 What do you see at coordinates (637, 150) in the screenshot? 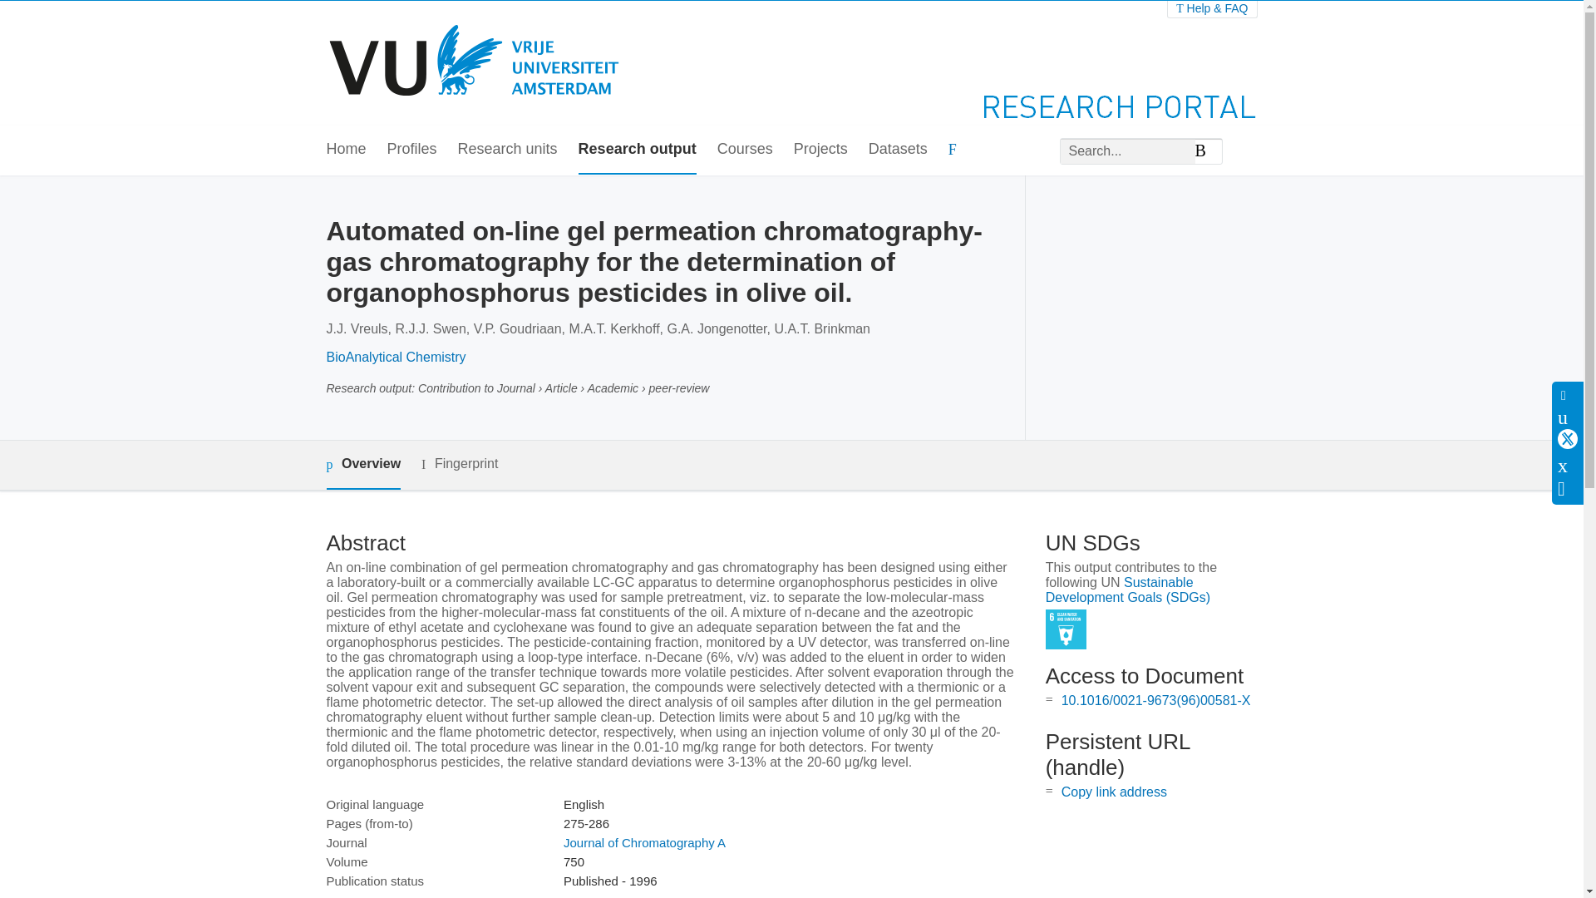
I see `Research output` at bounding box center [637, 150].